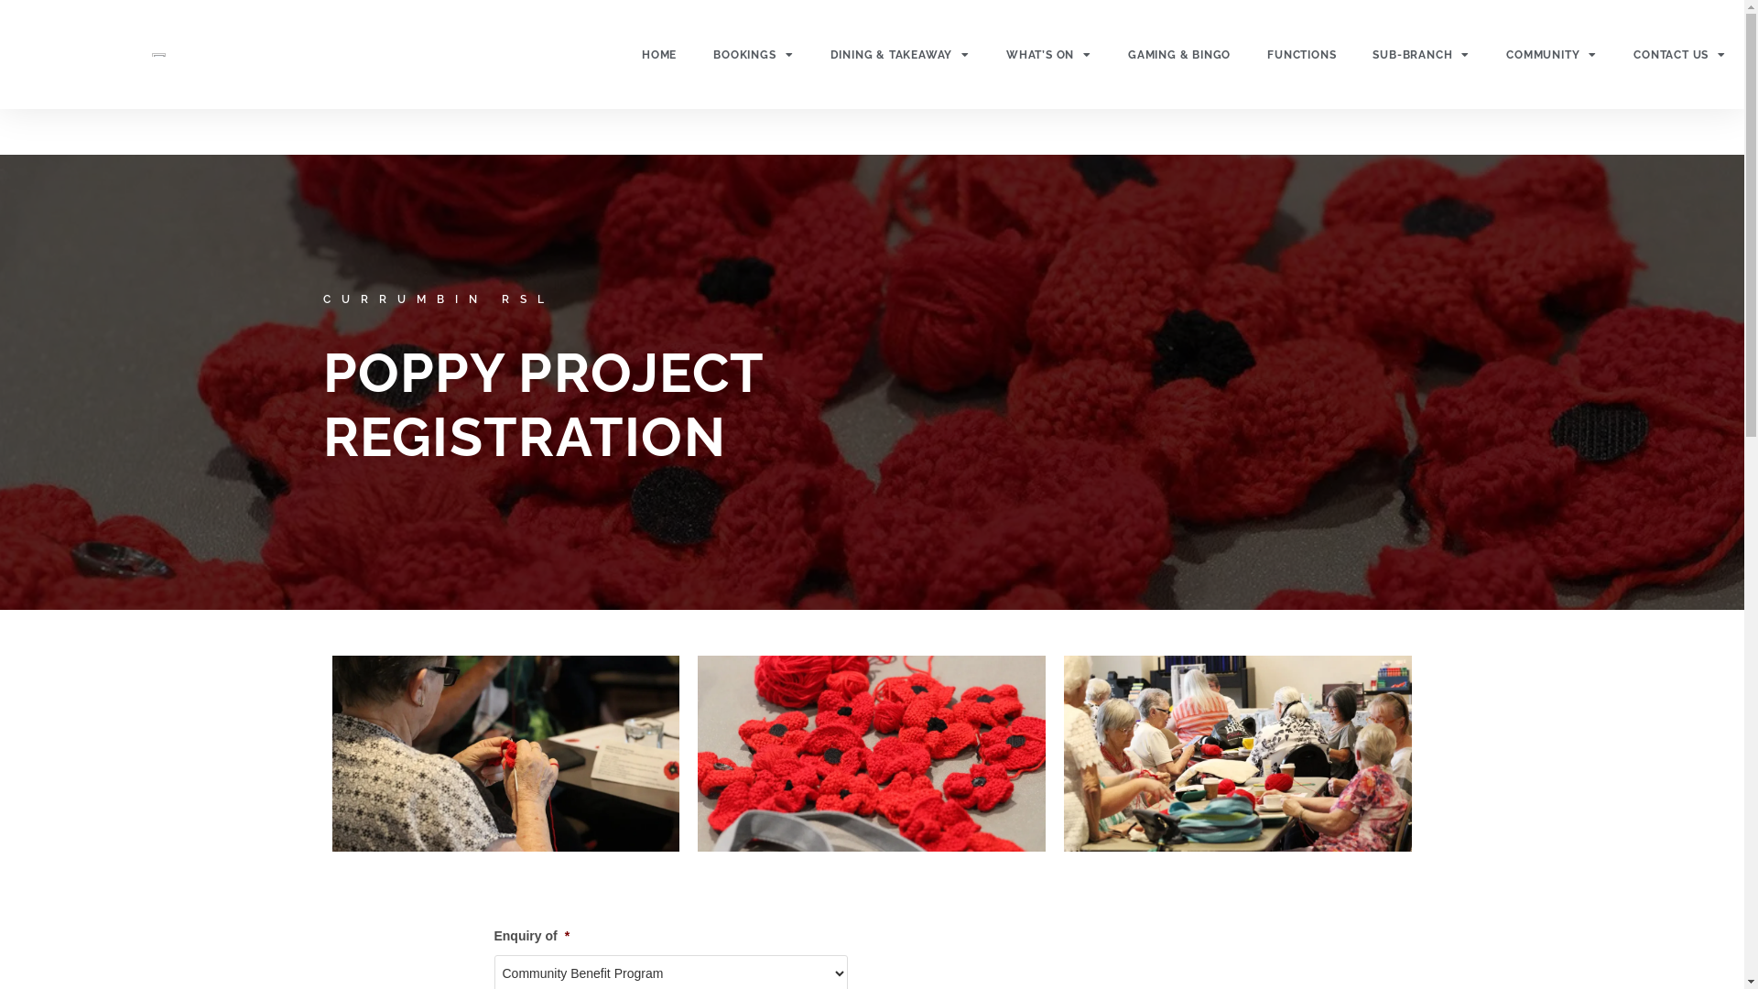 The width and height of the screenshot is (1758, 989). Describe the element at coordinates (753, 53) in the screenshot. I see `BOOKINGS` at that location.